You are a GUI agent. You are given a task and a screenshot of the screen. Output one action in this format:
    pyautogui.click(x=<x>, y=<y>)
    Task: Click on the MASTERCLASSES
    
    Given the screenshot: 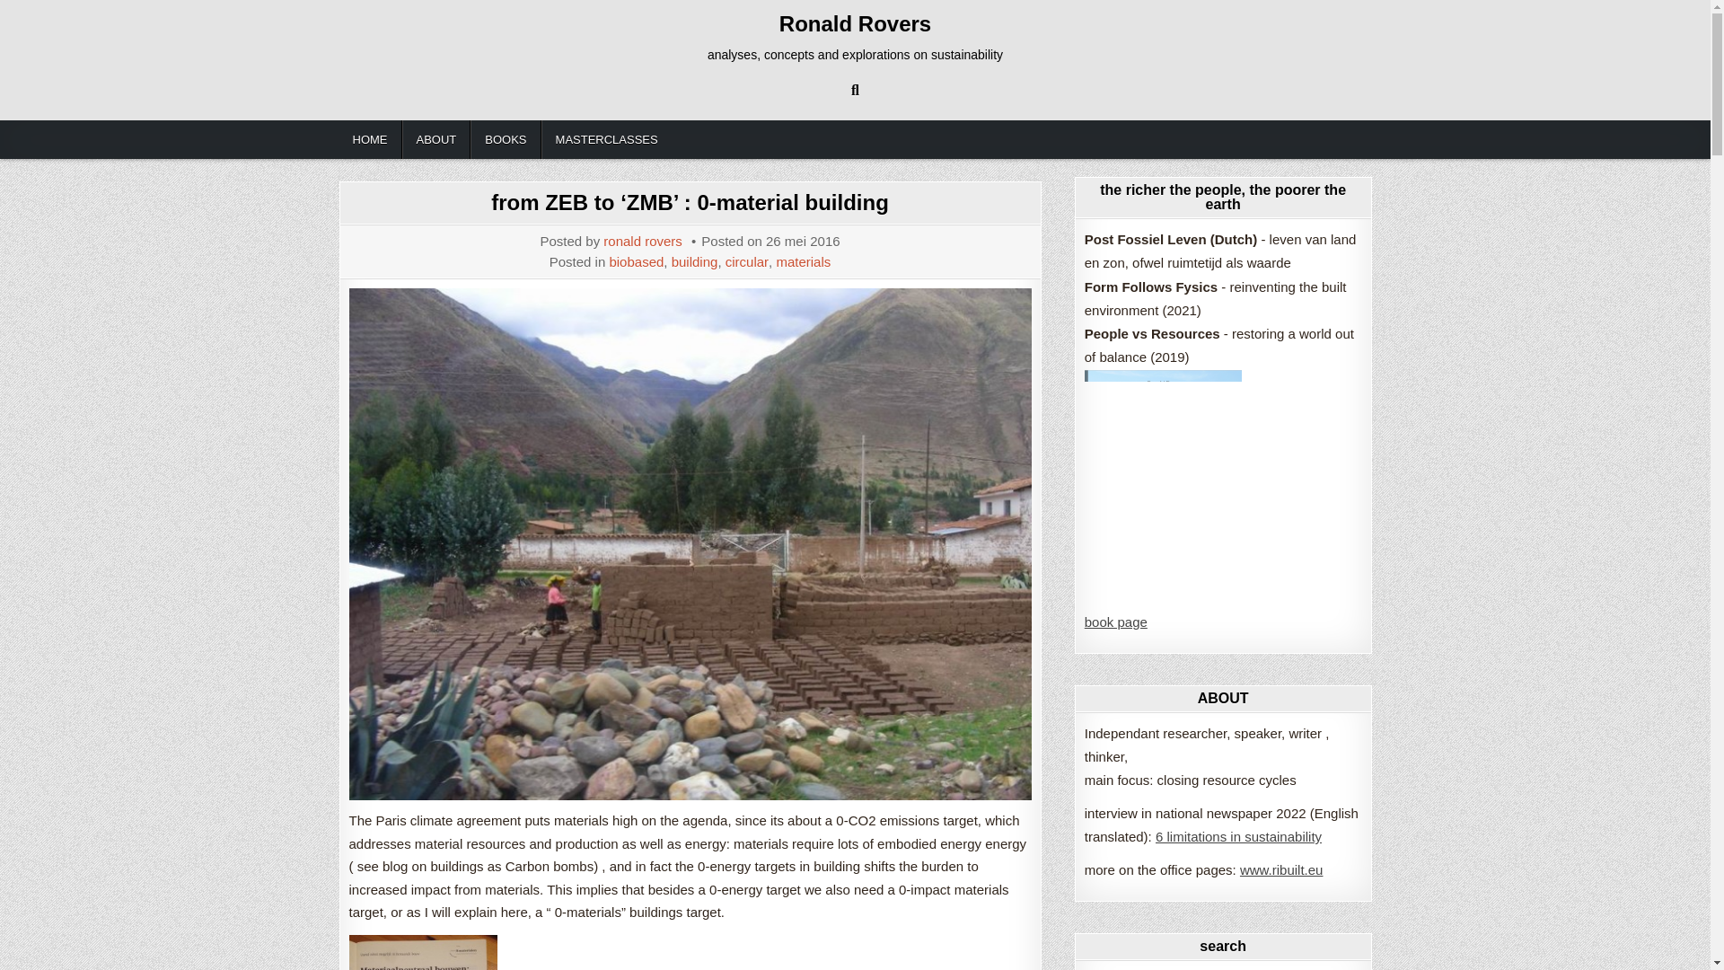 What is the action you would take?
    pyautogui.click(x=606, y=139)
    